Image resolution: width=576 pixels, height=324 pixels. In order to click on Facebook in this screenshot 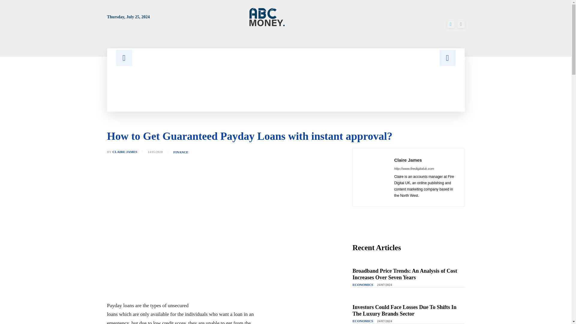, I will do `click(451, 24)`.